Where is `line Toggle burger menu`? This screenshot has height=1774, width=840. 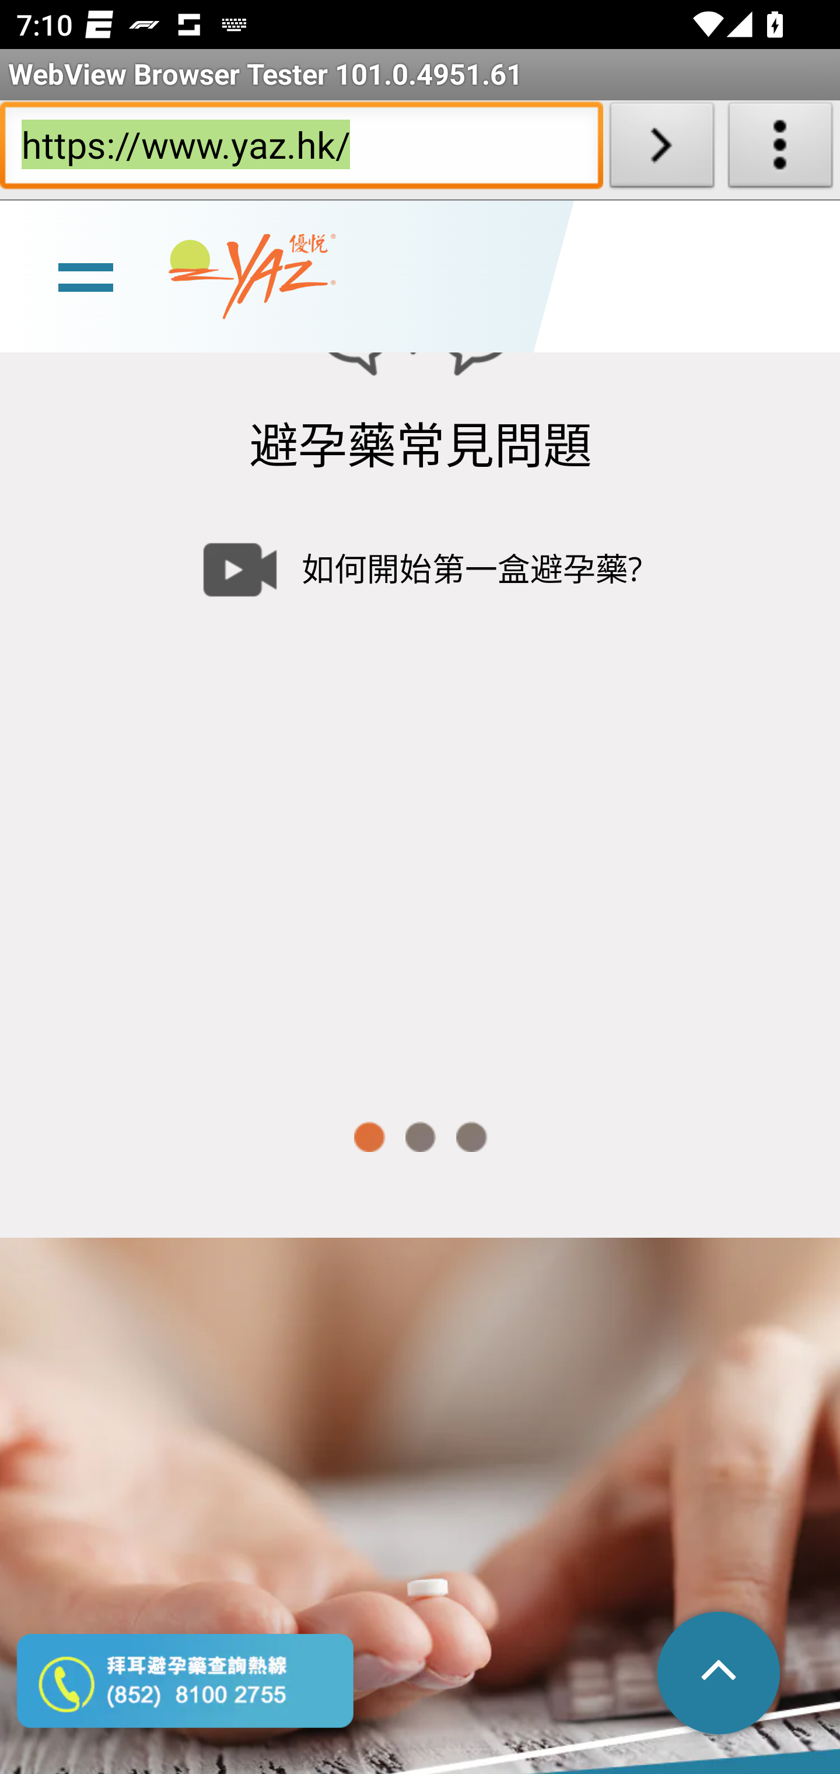
line Toggle burger menu is located at coordinates (85, 275).